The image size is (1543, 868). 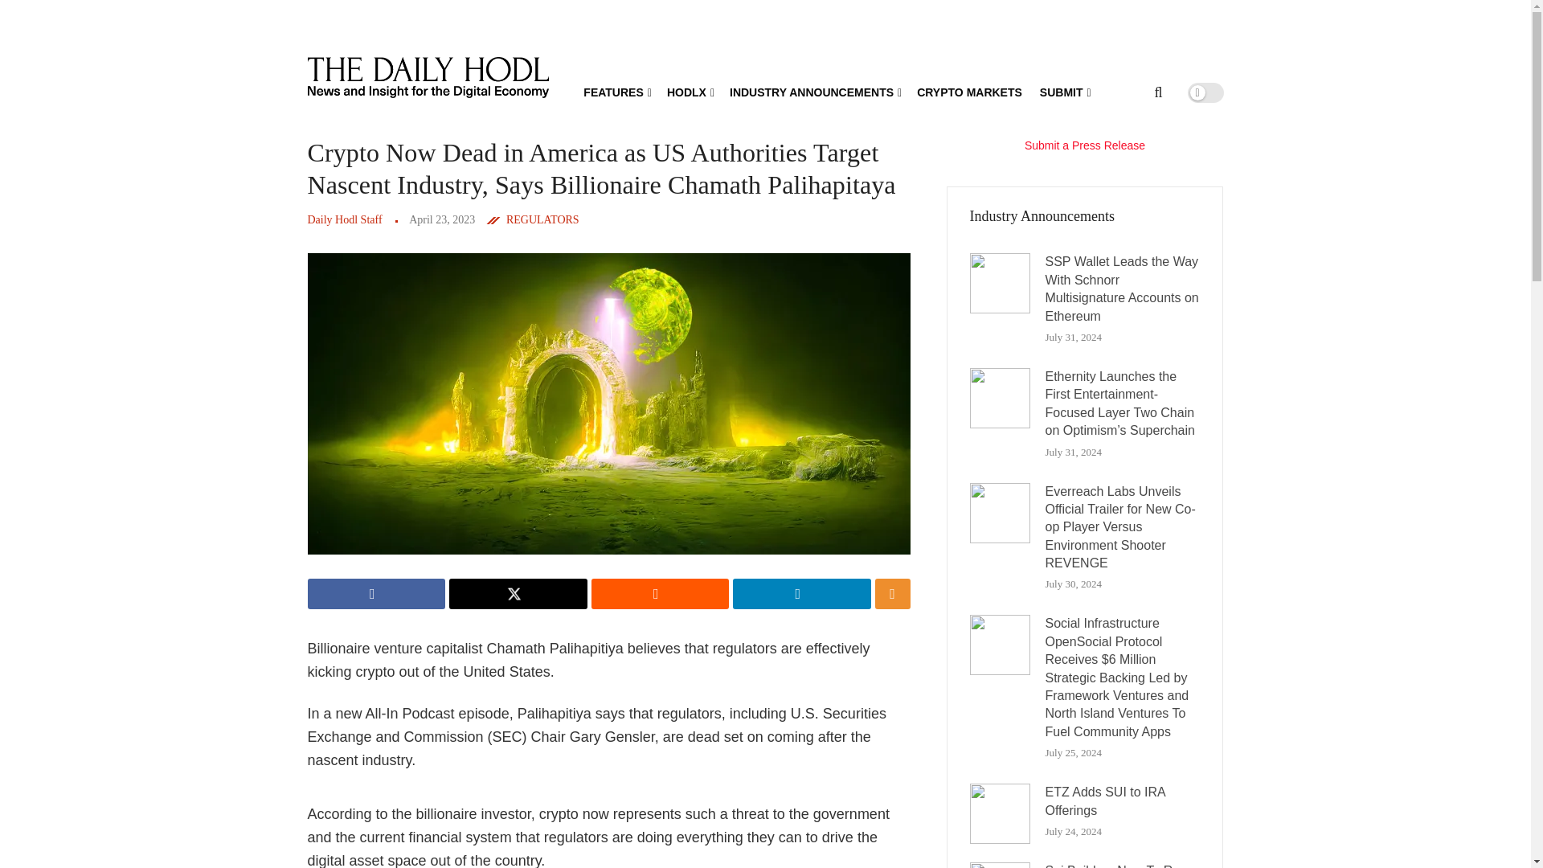 What do you see at coordinates (689, 92) in the screenshot?
I see `HODLX` at bounding box center [689, 92].